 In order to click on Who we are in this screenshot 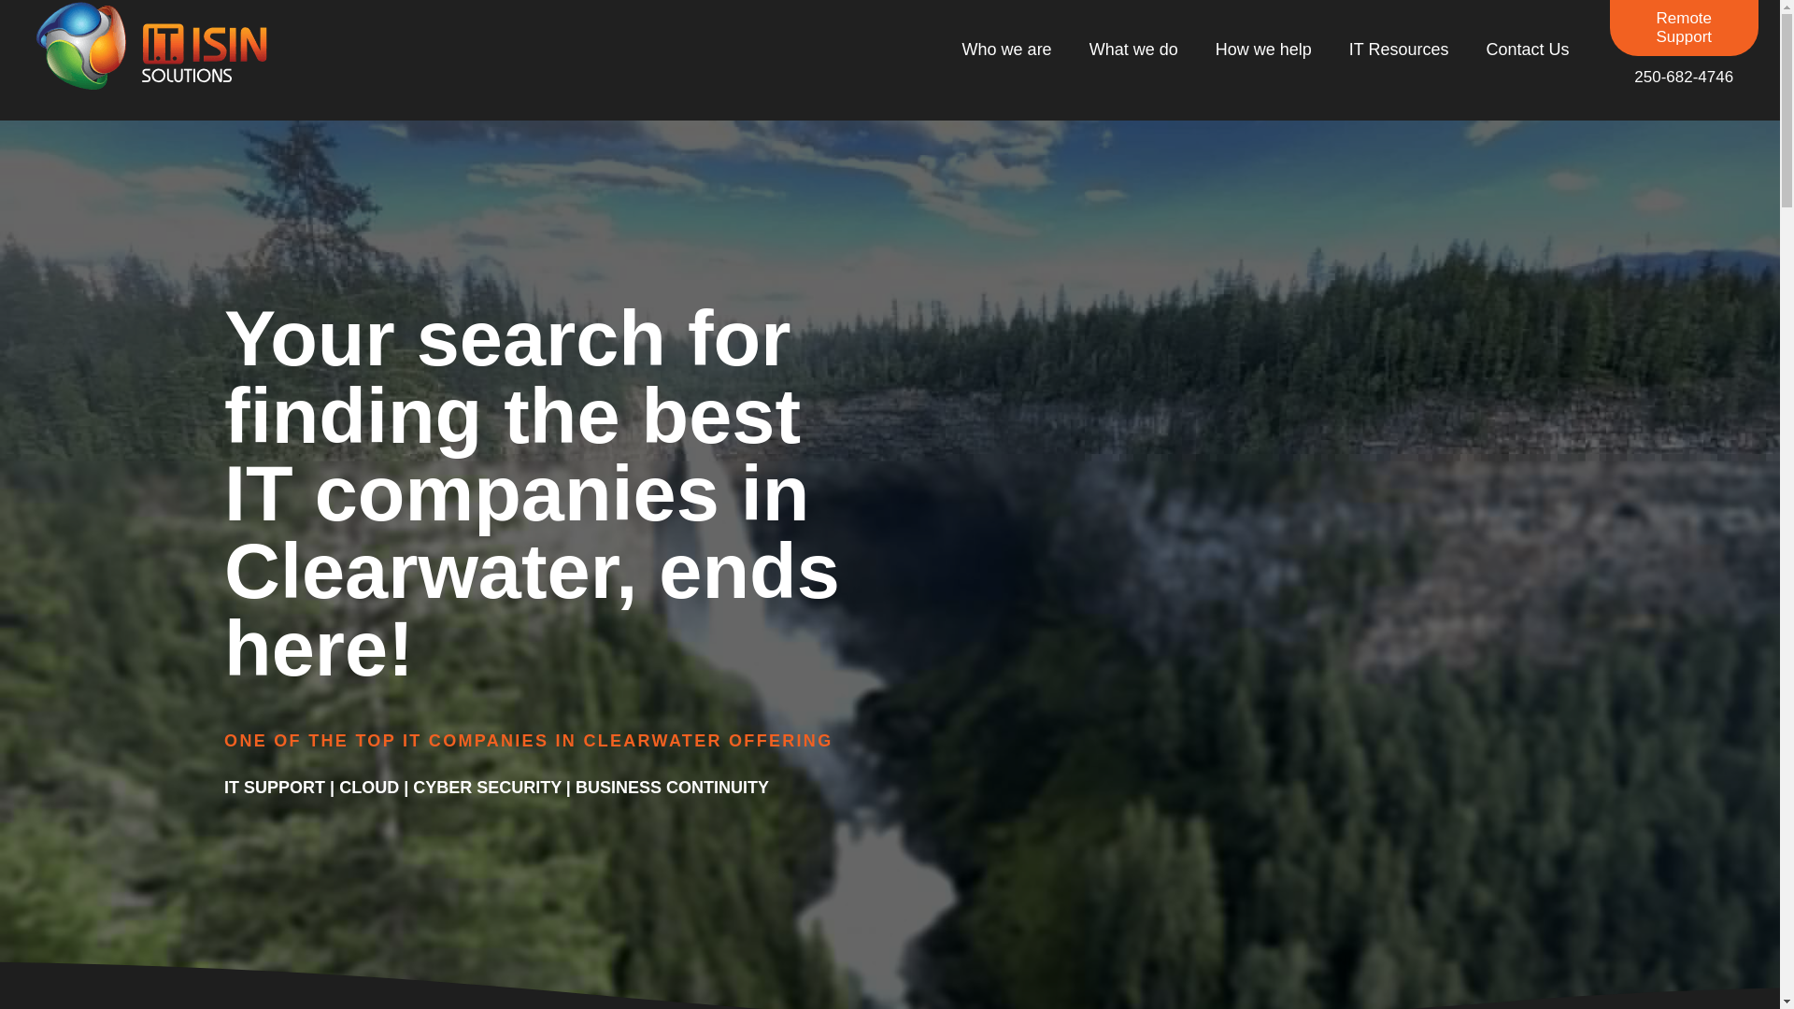, I will do `click(1007, 49)`.